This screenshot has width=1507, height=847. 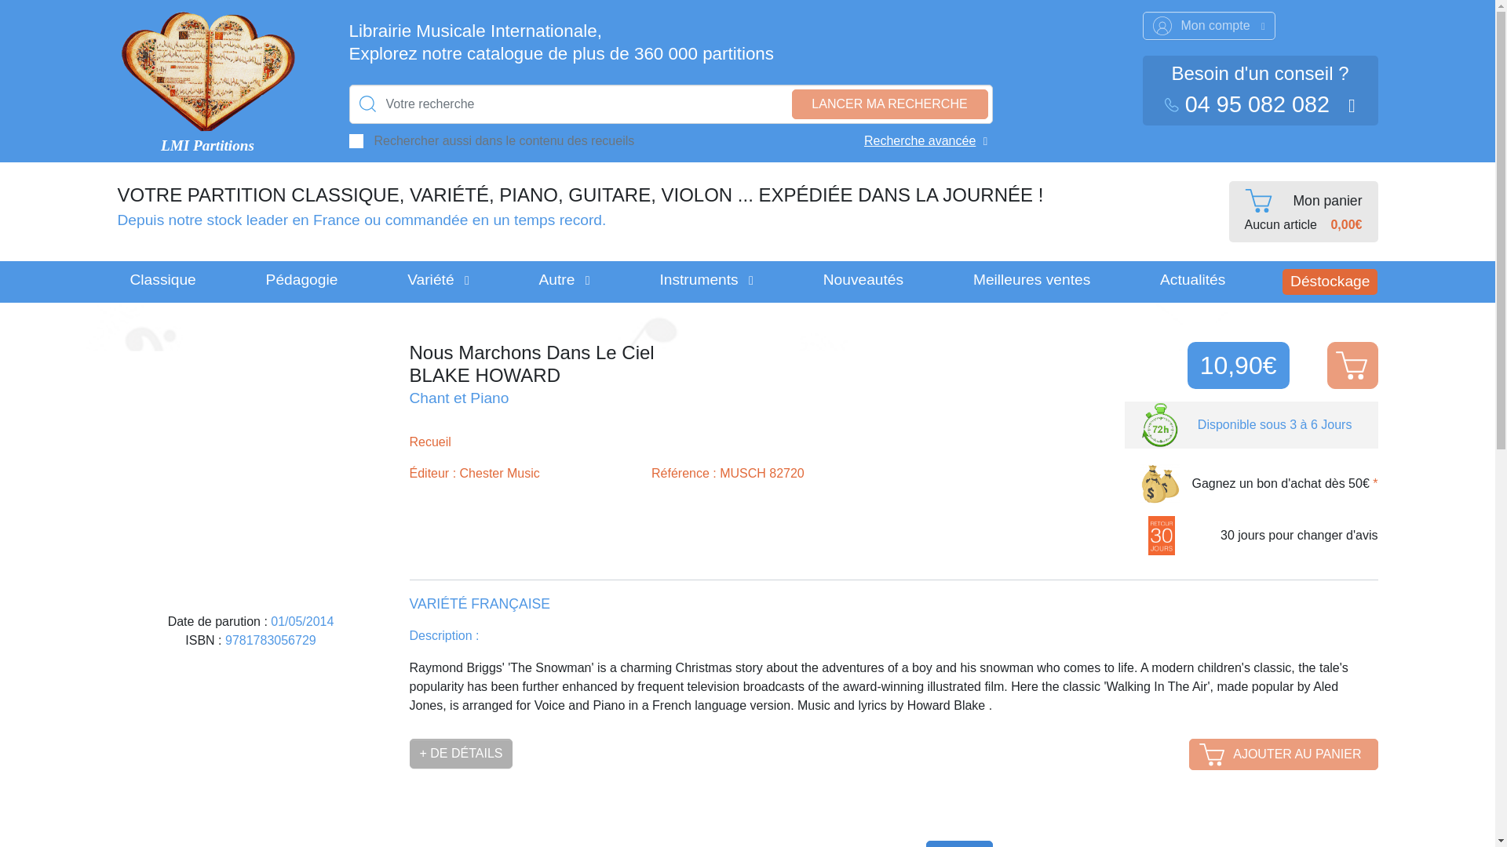 I want to click on Autre, so click(x=564, y=282).